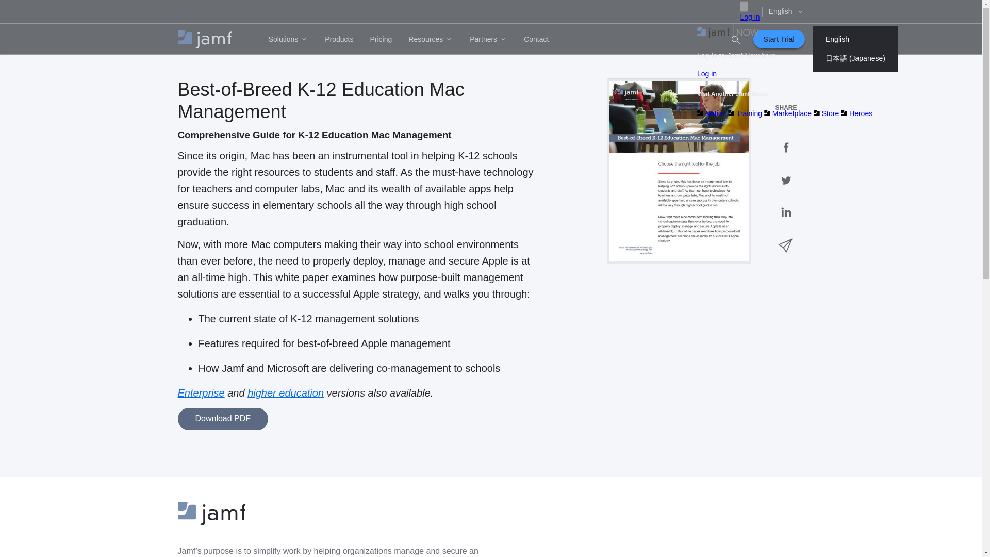 The image size is (990, 557). I want to click on Pricing, so click(381, 39).